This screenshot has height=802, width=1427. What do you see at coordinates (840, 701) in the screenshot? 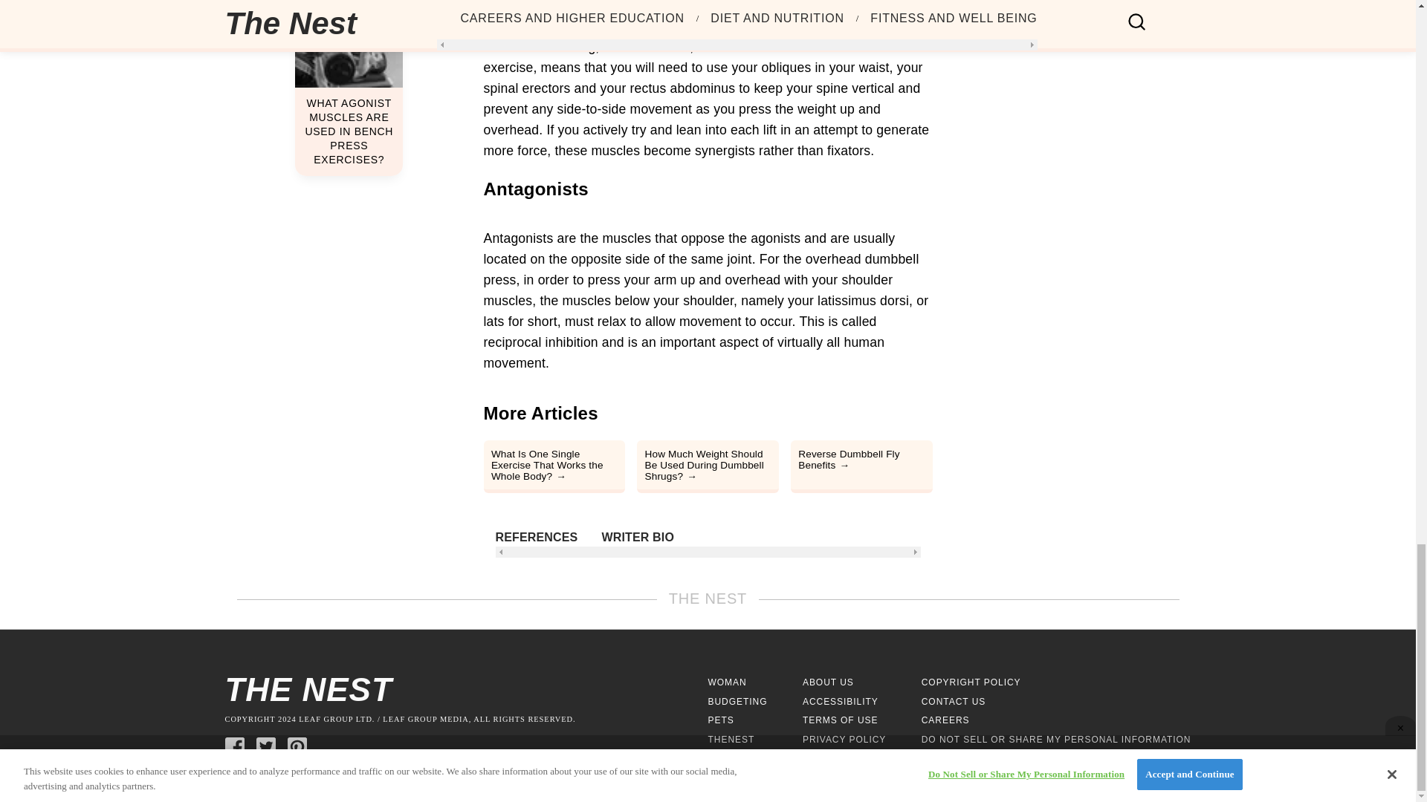
I see `ACCESSIBILITY` at bounding box center [840, 701].